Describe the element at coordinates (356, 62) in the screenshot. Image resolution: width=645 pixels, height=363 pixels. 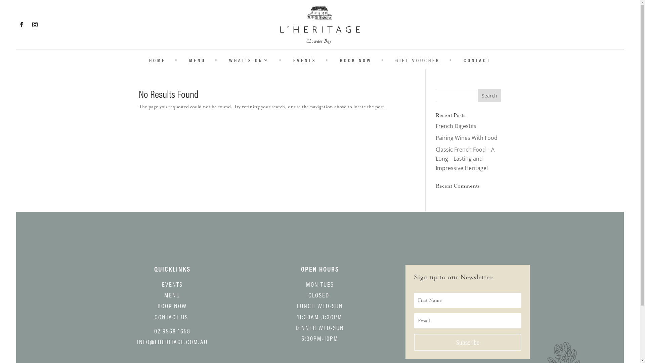
I see `BOOK NOW` at that location.